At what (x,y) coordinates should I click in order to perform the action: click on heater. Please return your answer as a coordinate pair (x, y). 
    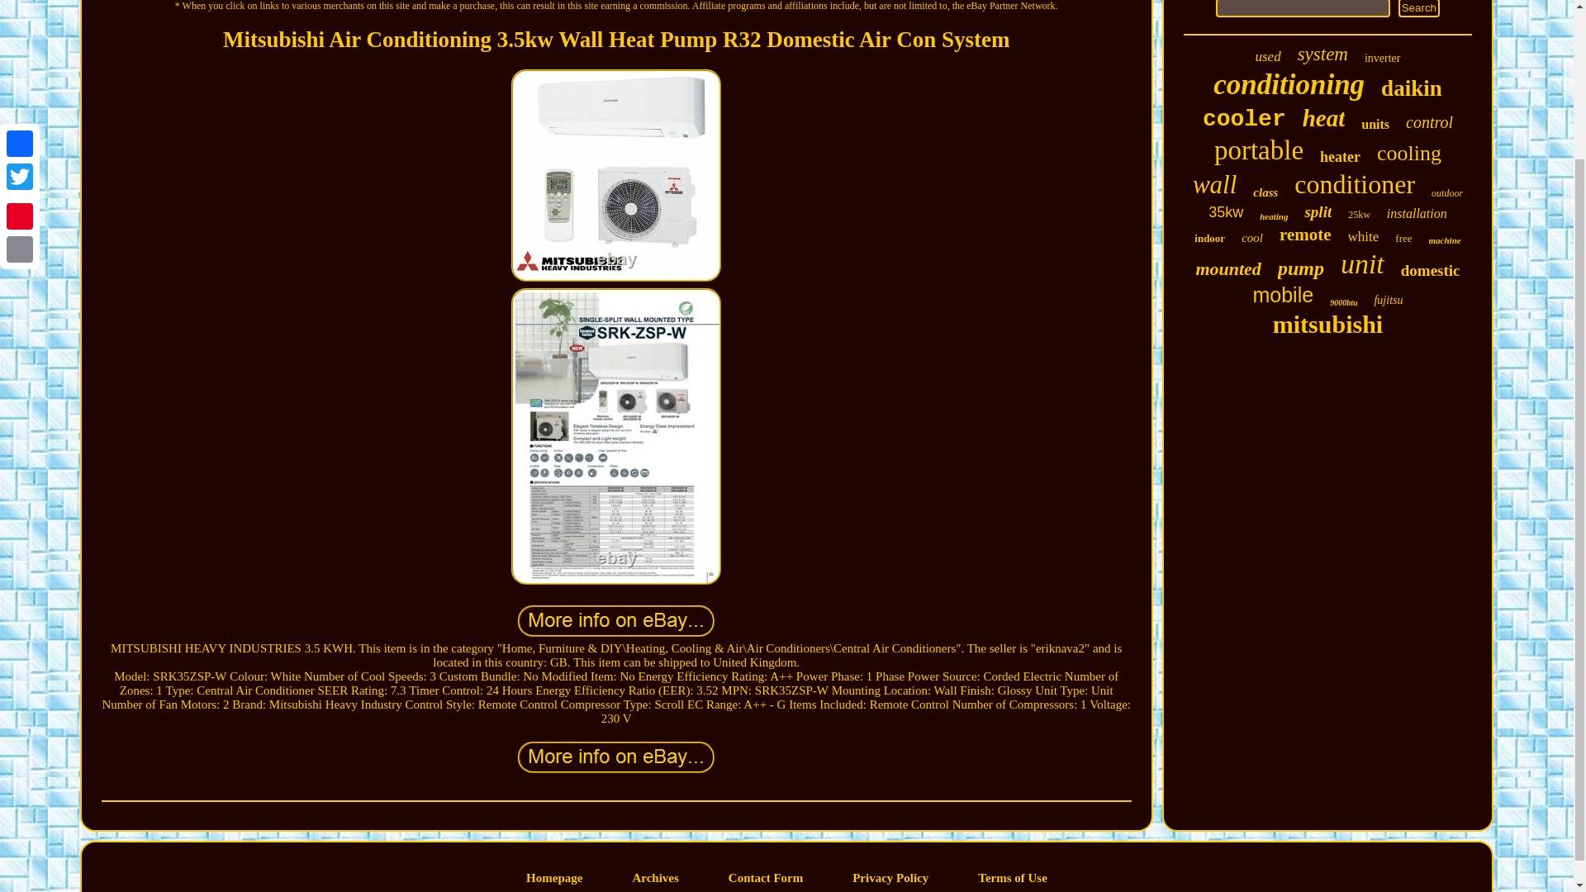
    Looking at the image, I should click on (1340, 157).